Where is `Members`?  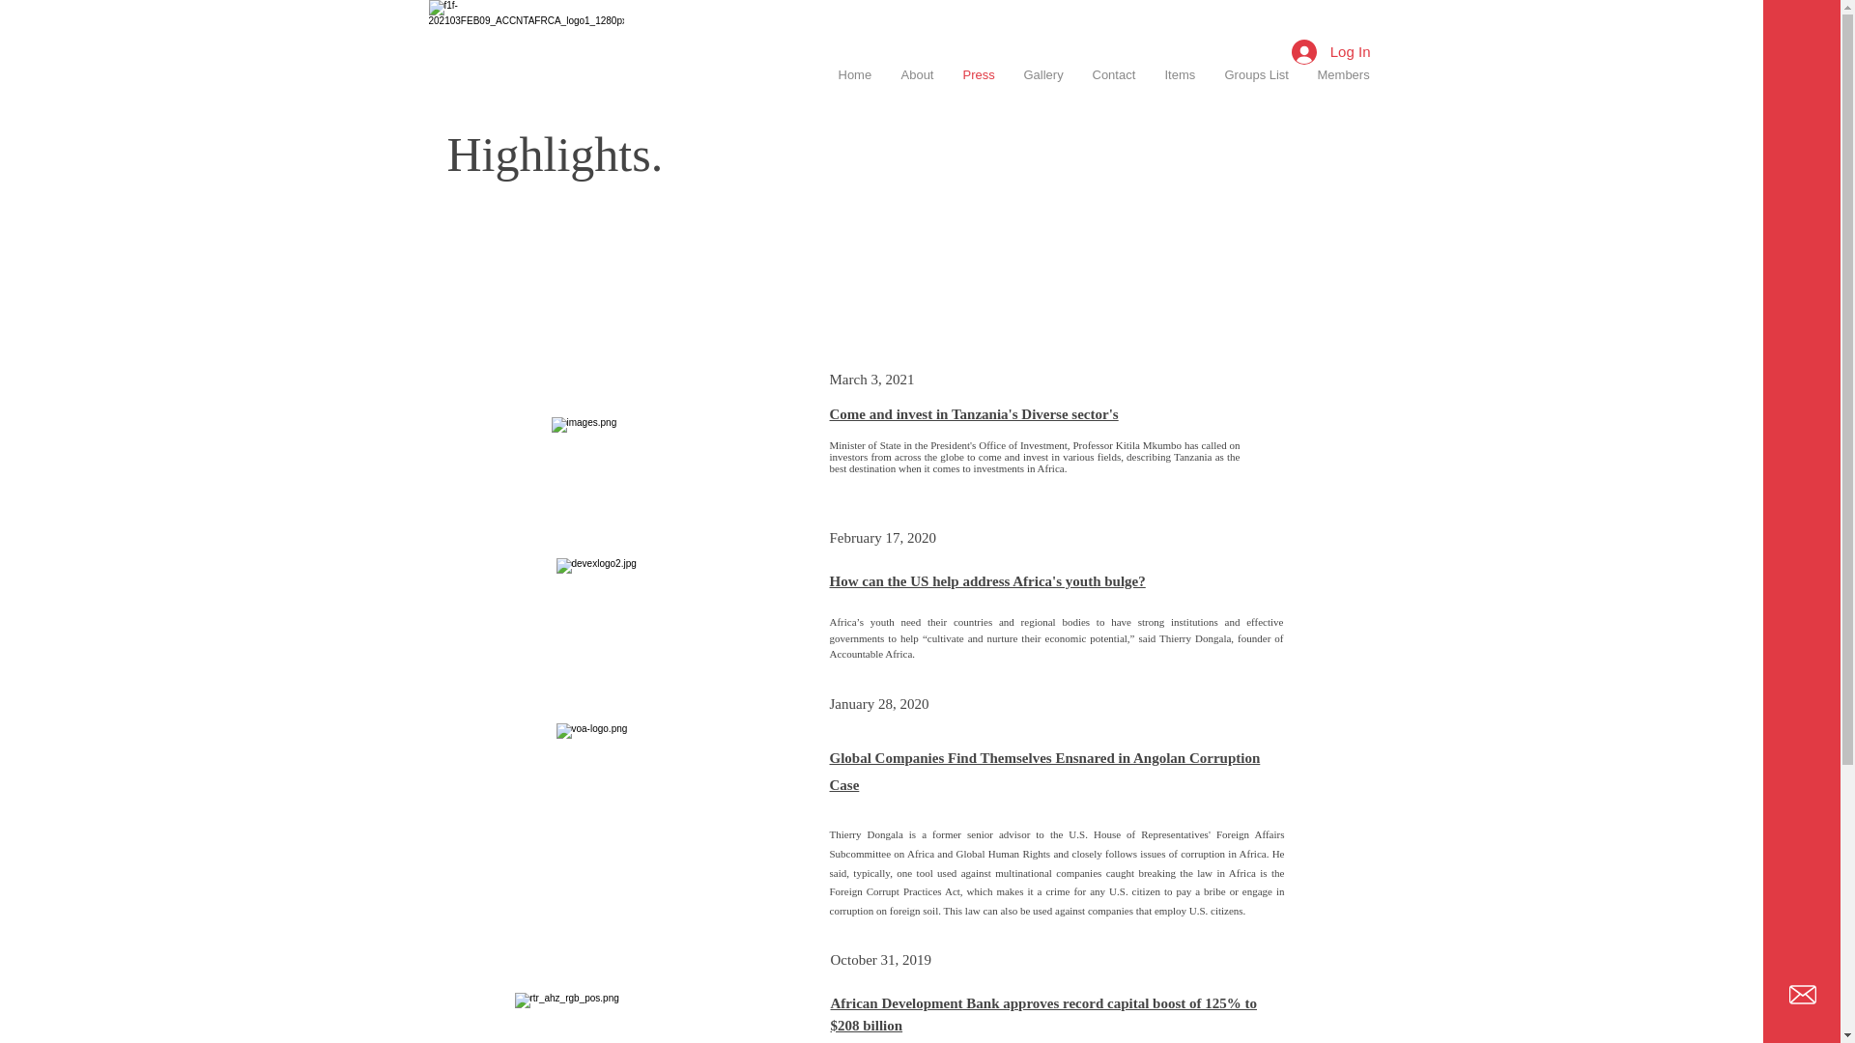 Members is located at coordinates (1343, 75).